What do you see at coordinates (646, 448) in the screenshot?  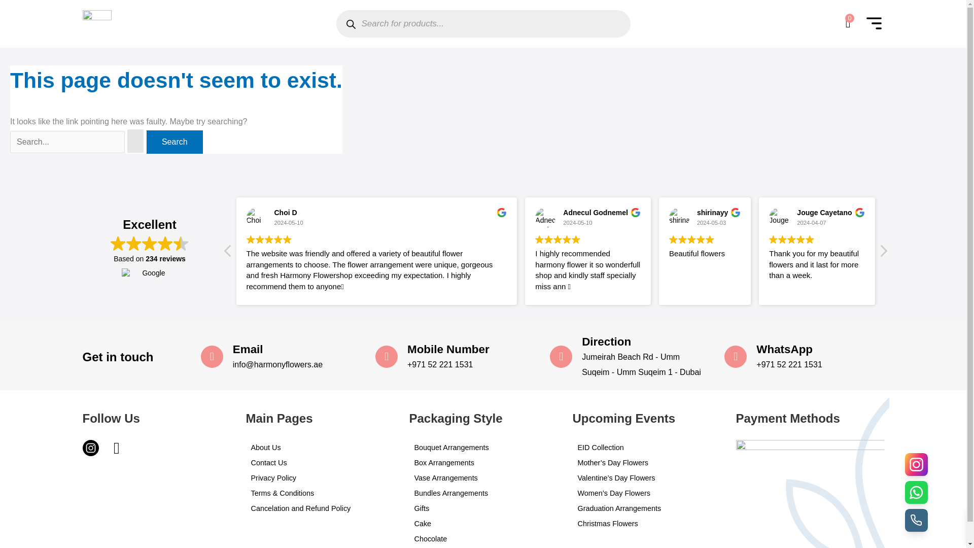 I see `EID Collection` at bounding box center [646, 448].